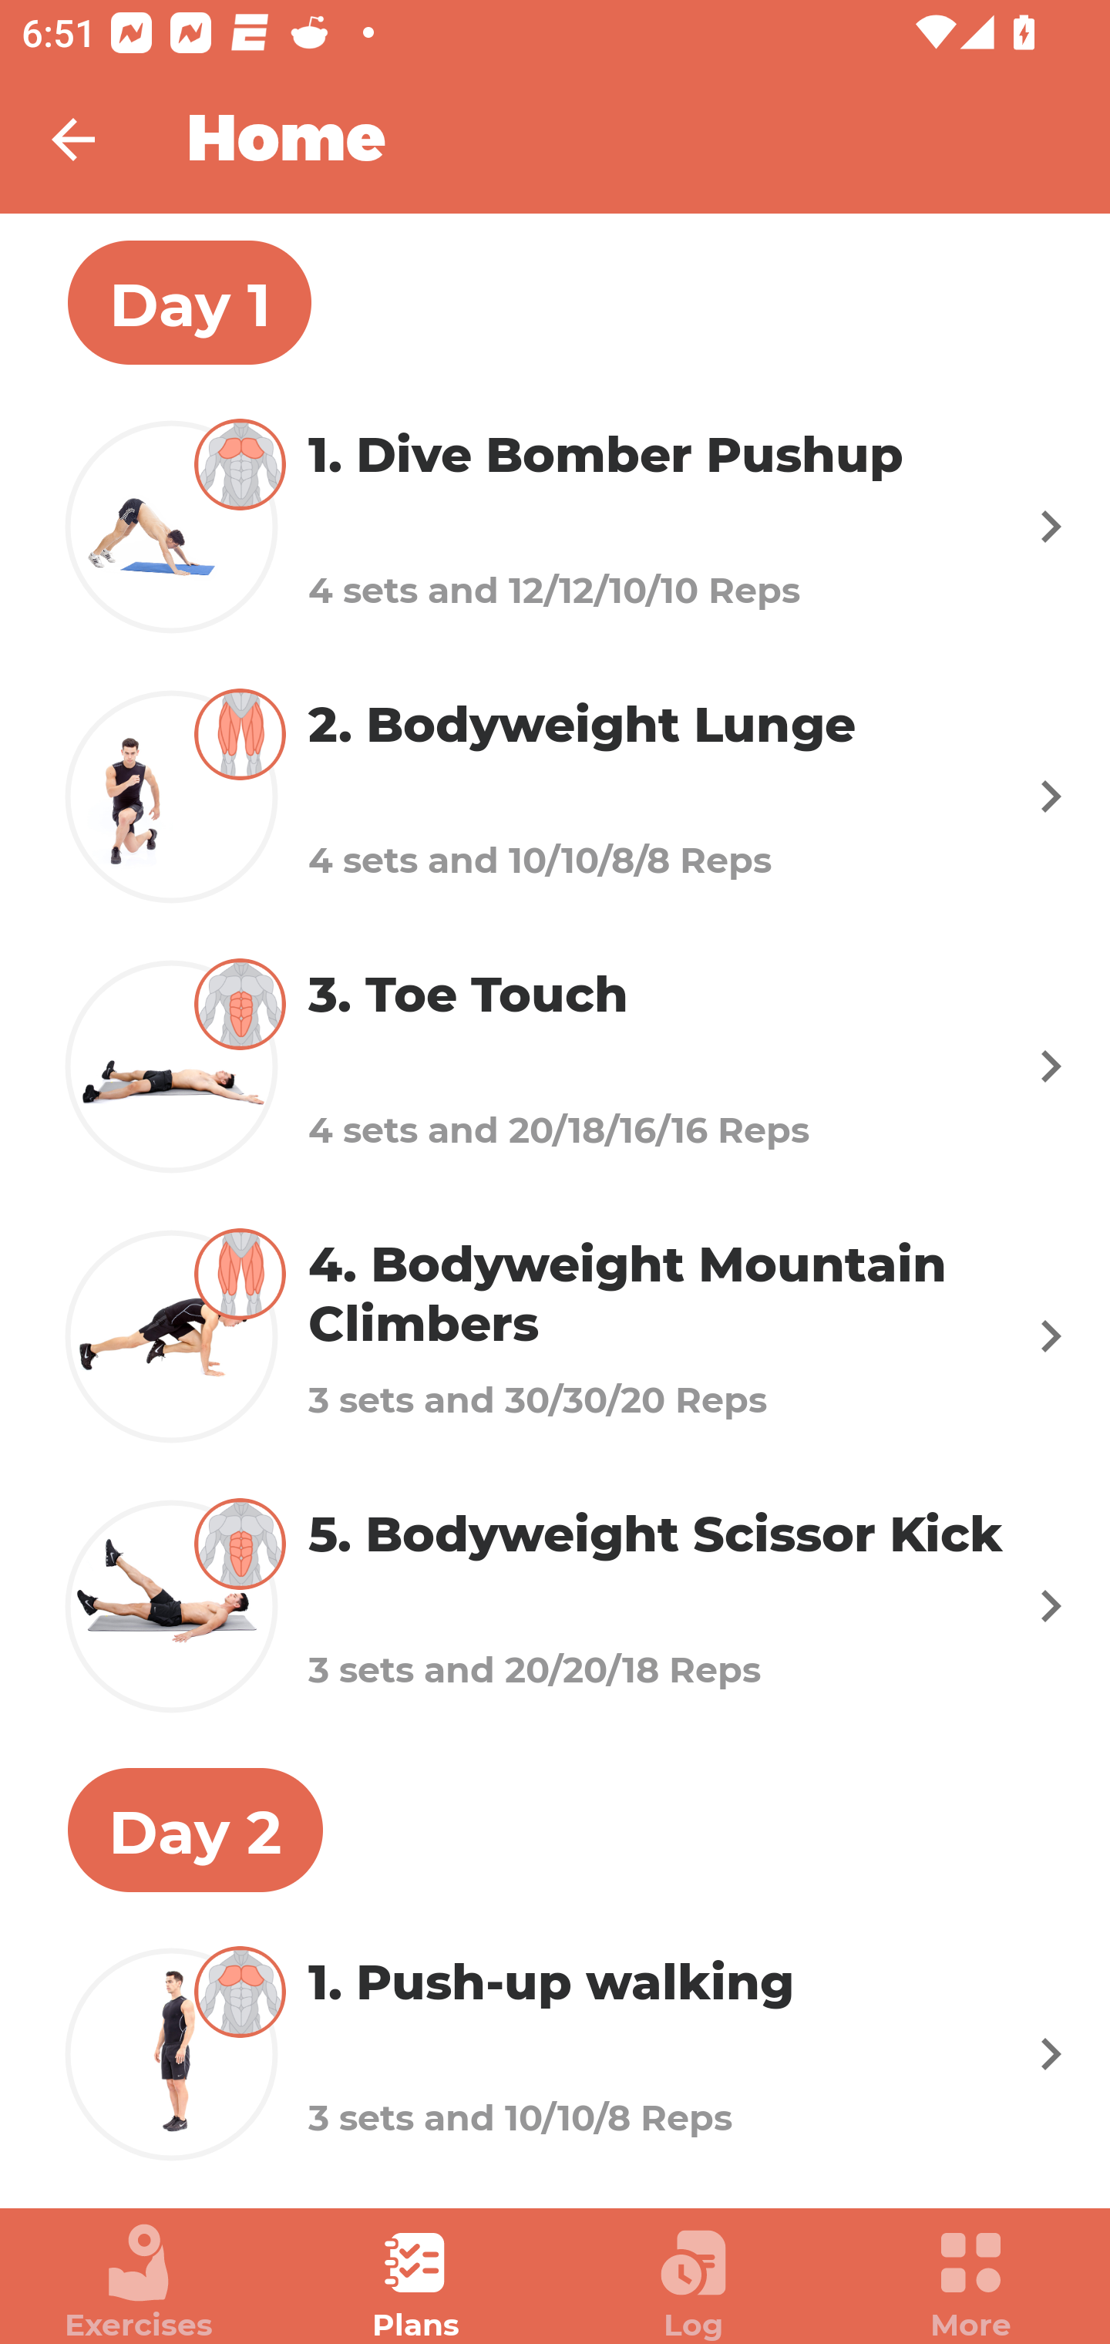 This screenshot has width=1110, height=2344. I want to click on Exercises, so click(139, 2282).